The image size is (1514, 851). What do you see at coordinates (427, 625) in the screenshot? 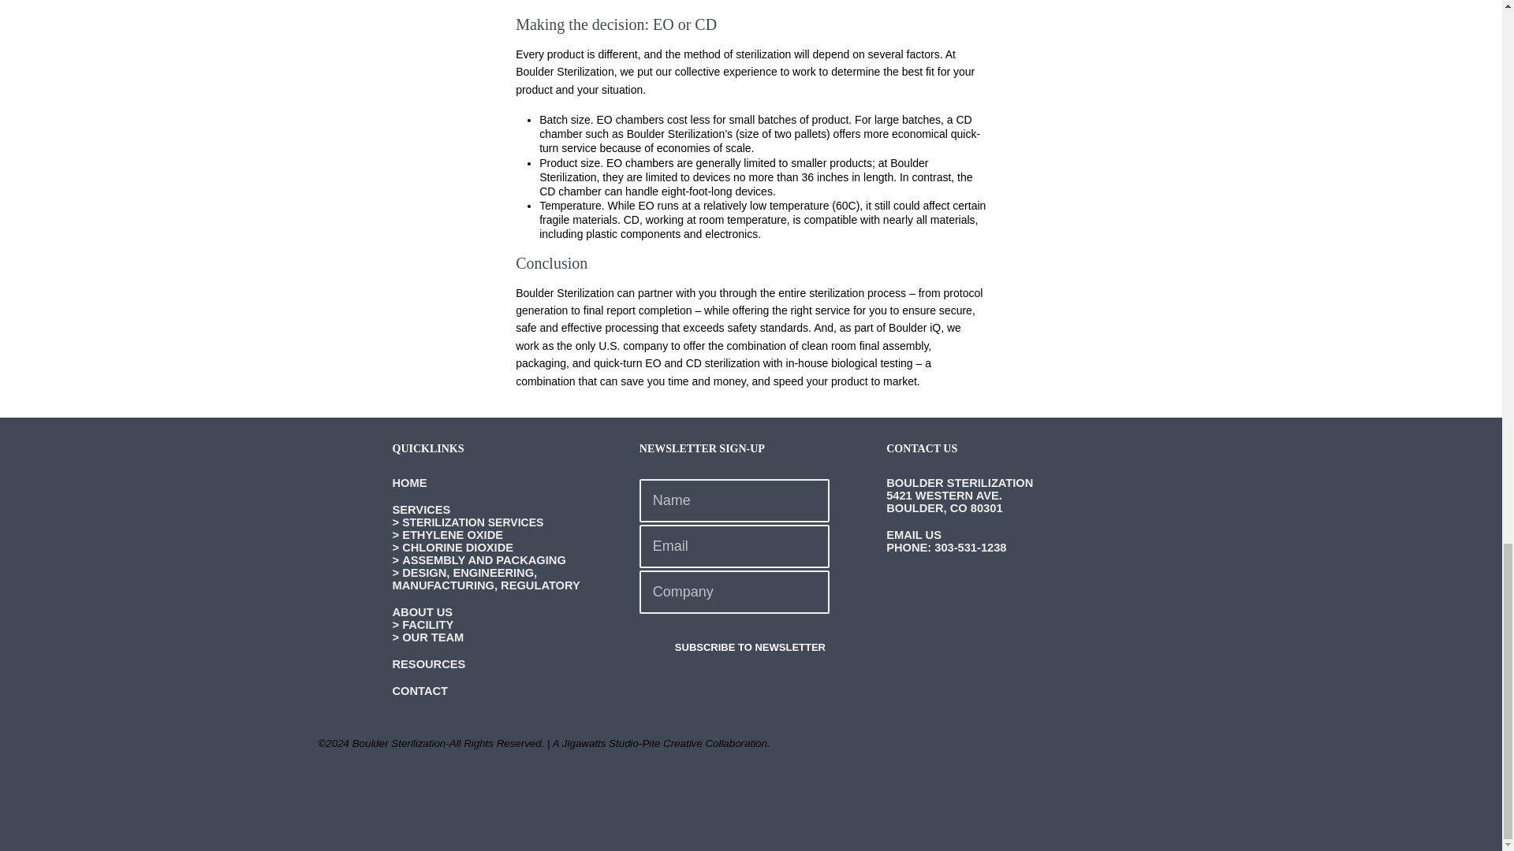
I see `FACILITY` at bounding box center [427, 625].